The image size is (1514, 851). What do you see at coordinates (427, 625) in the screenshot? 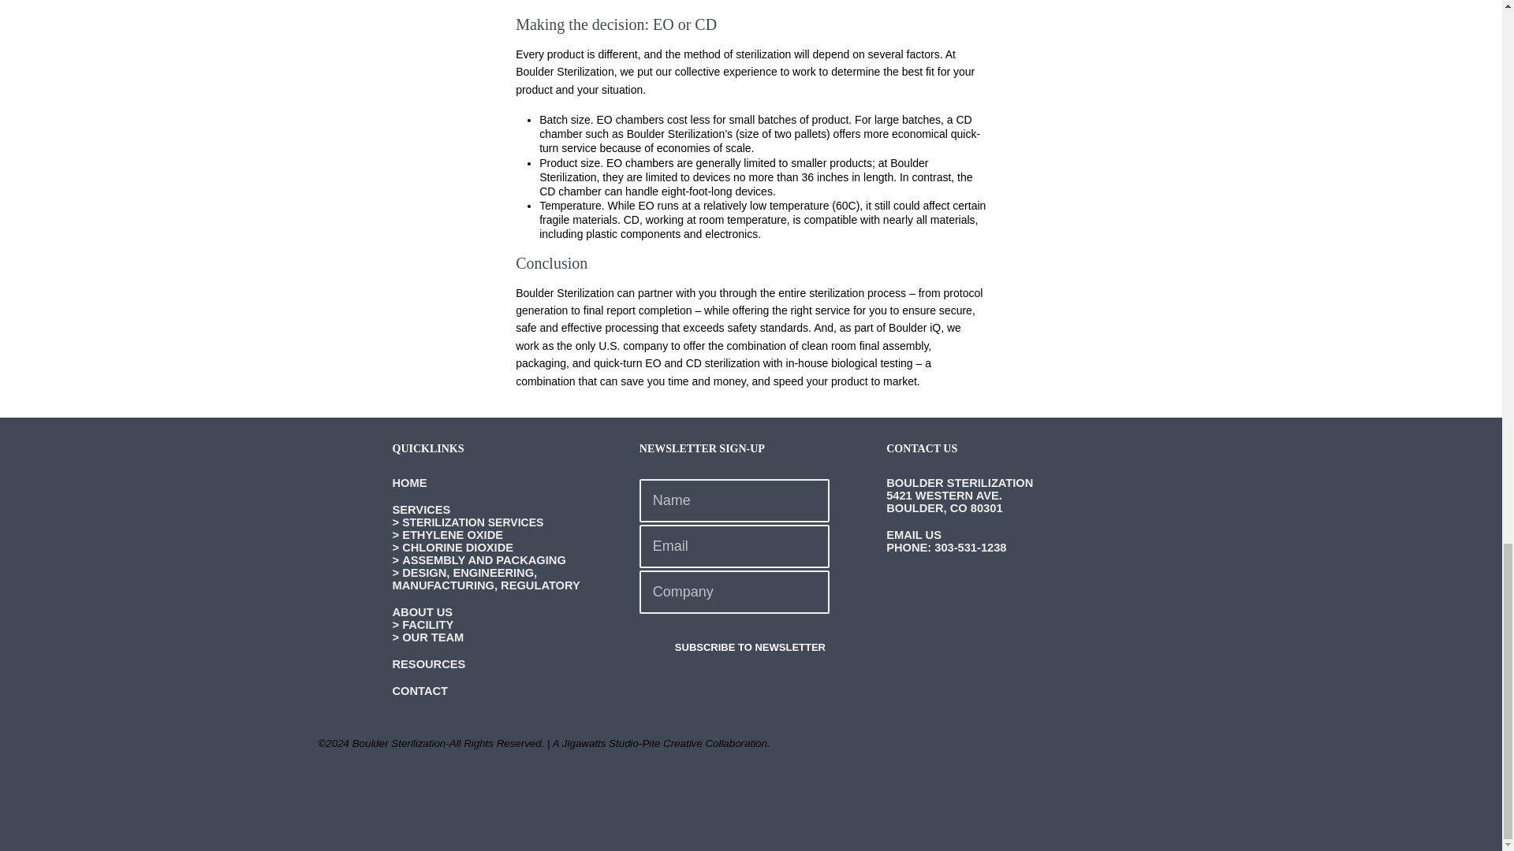
I see `FACILITY` at bounding box center [427, 625].